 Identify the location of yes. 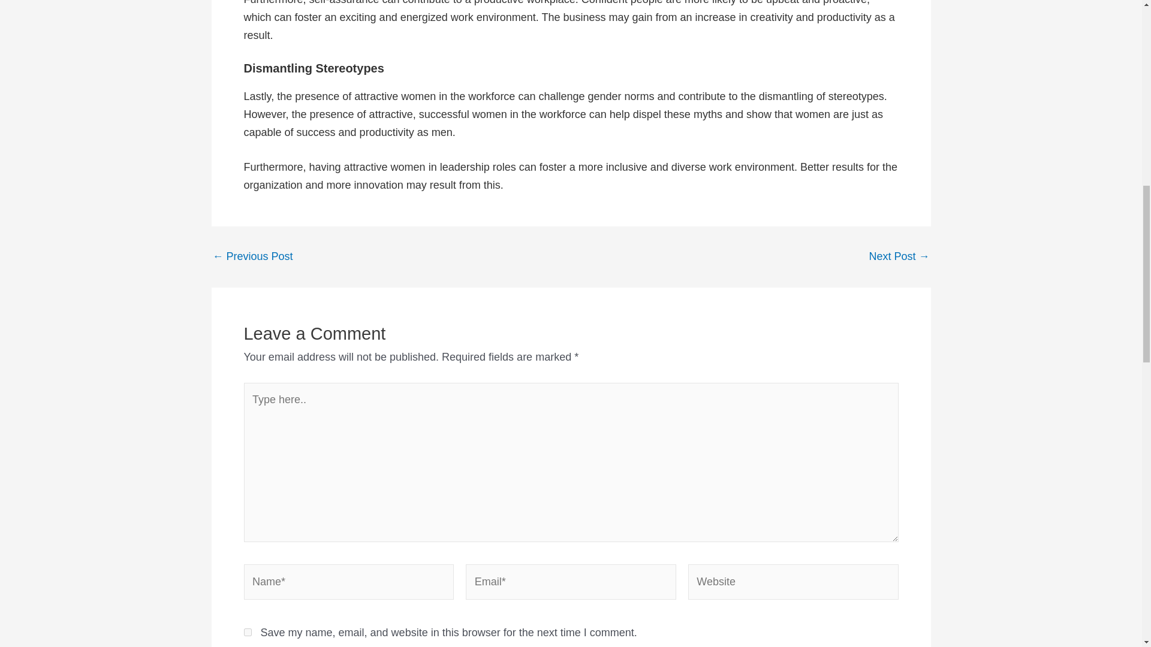
(247, 631).